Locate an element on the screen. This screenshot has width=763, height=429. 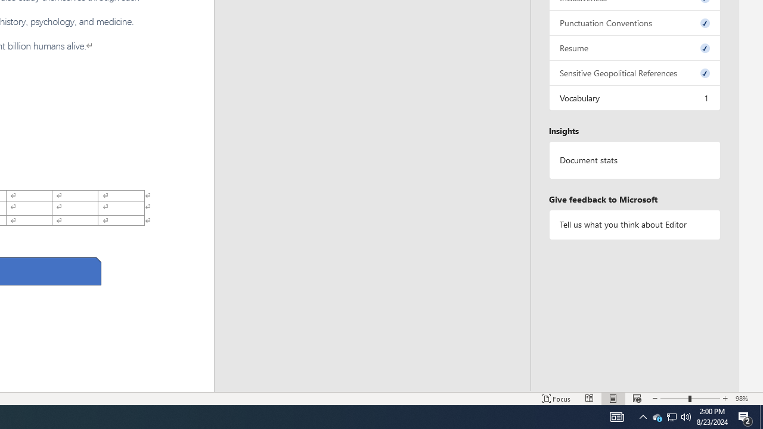
Print Layout is located at coordinates (613, 398).